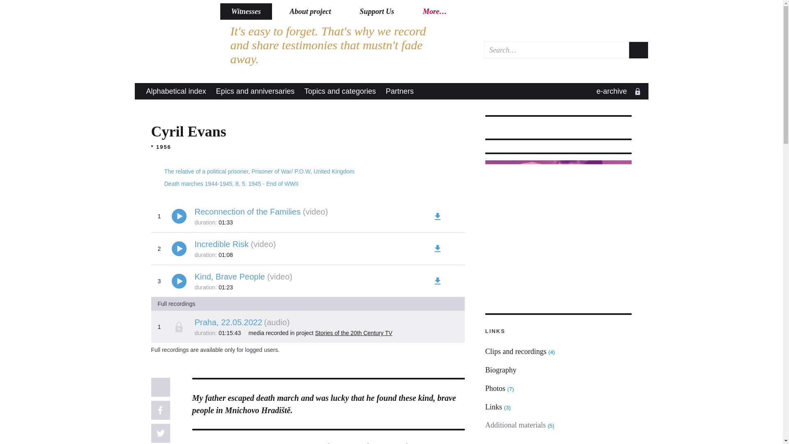 The height and width of the screenshot is (444, 789). What do you see at coordinates (377, 11) in the screenshot?
I see `Support Us` at bounding box center [377, 11].